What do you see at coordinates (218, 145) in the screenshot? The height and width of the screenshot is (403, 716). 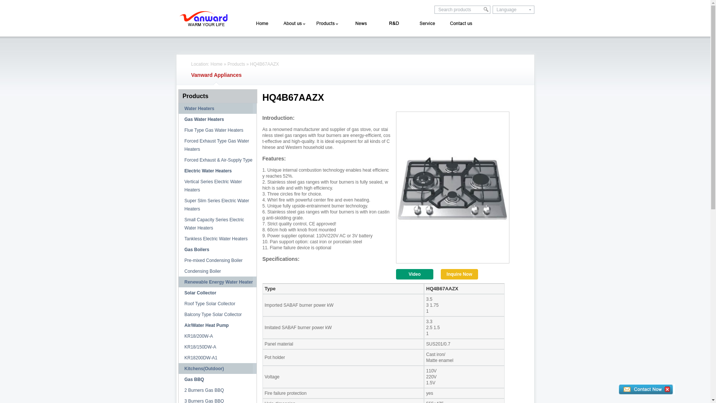 I see `Forced Exhaust Type Gas Water Heaters` at bounding box center [218, 145].